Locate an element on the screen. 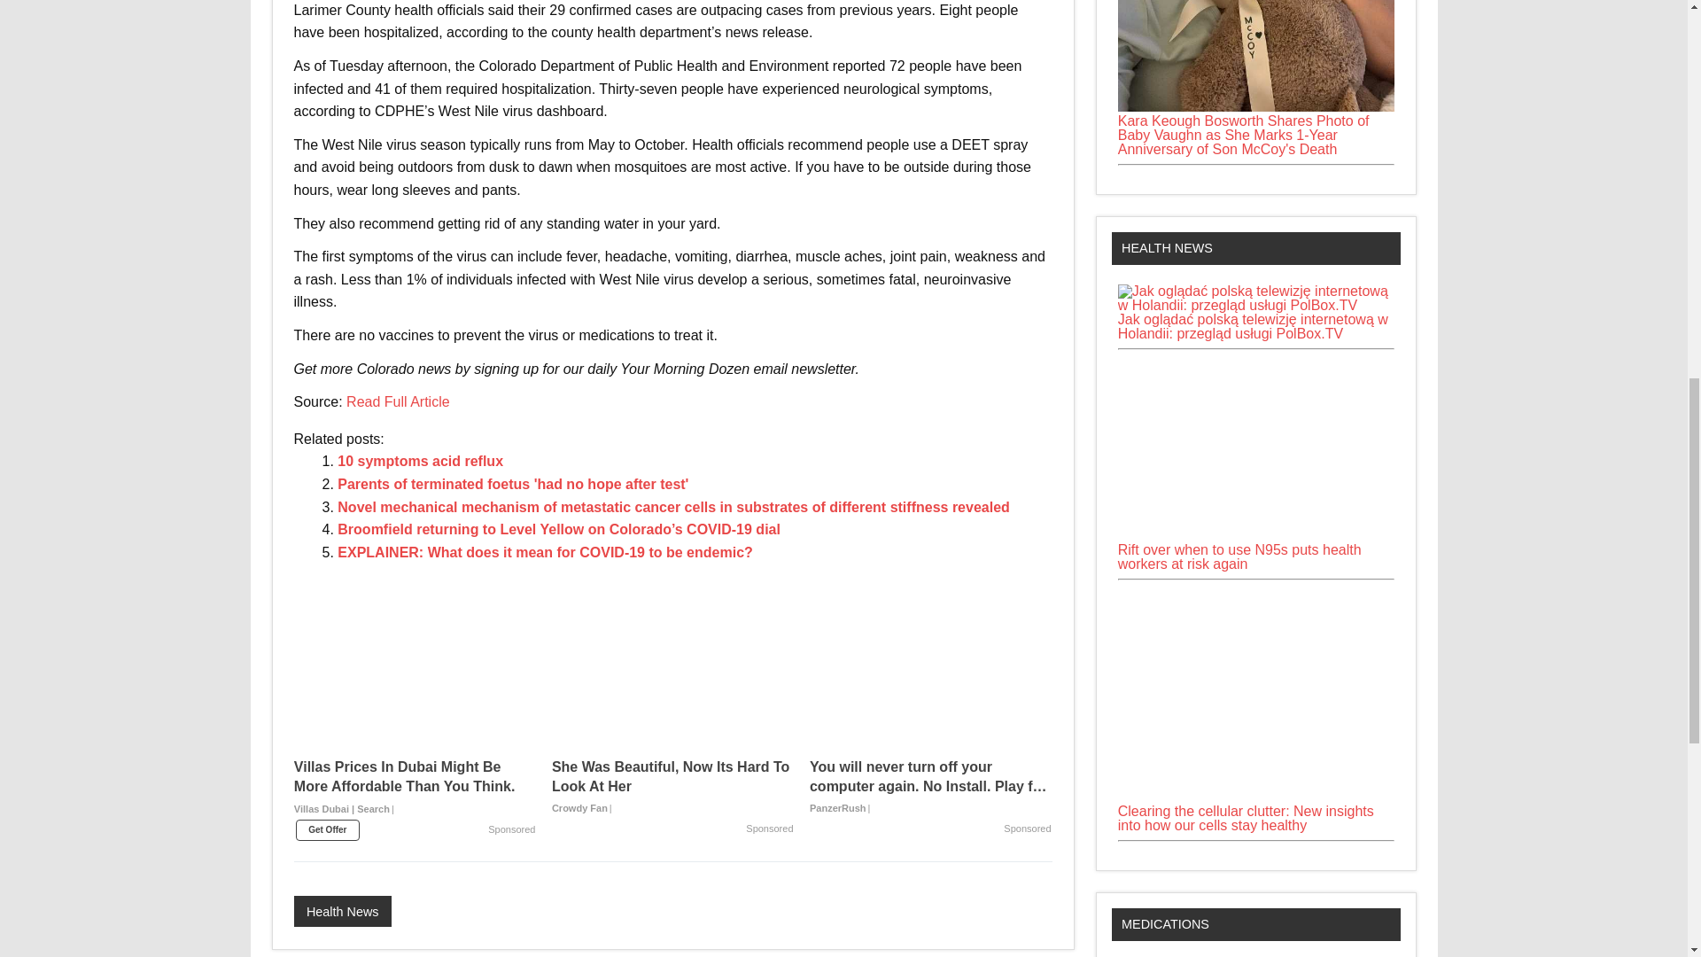  Read Full Article is located at coordinates (399, 401).